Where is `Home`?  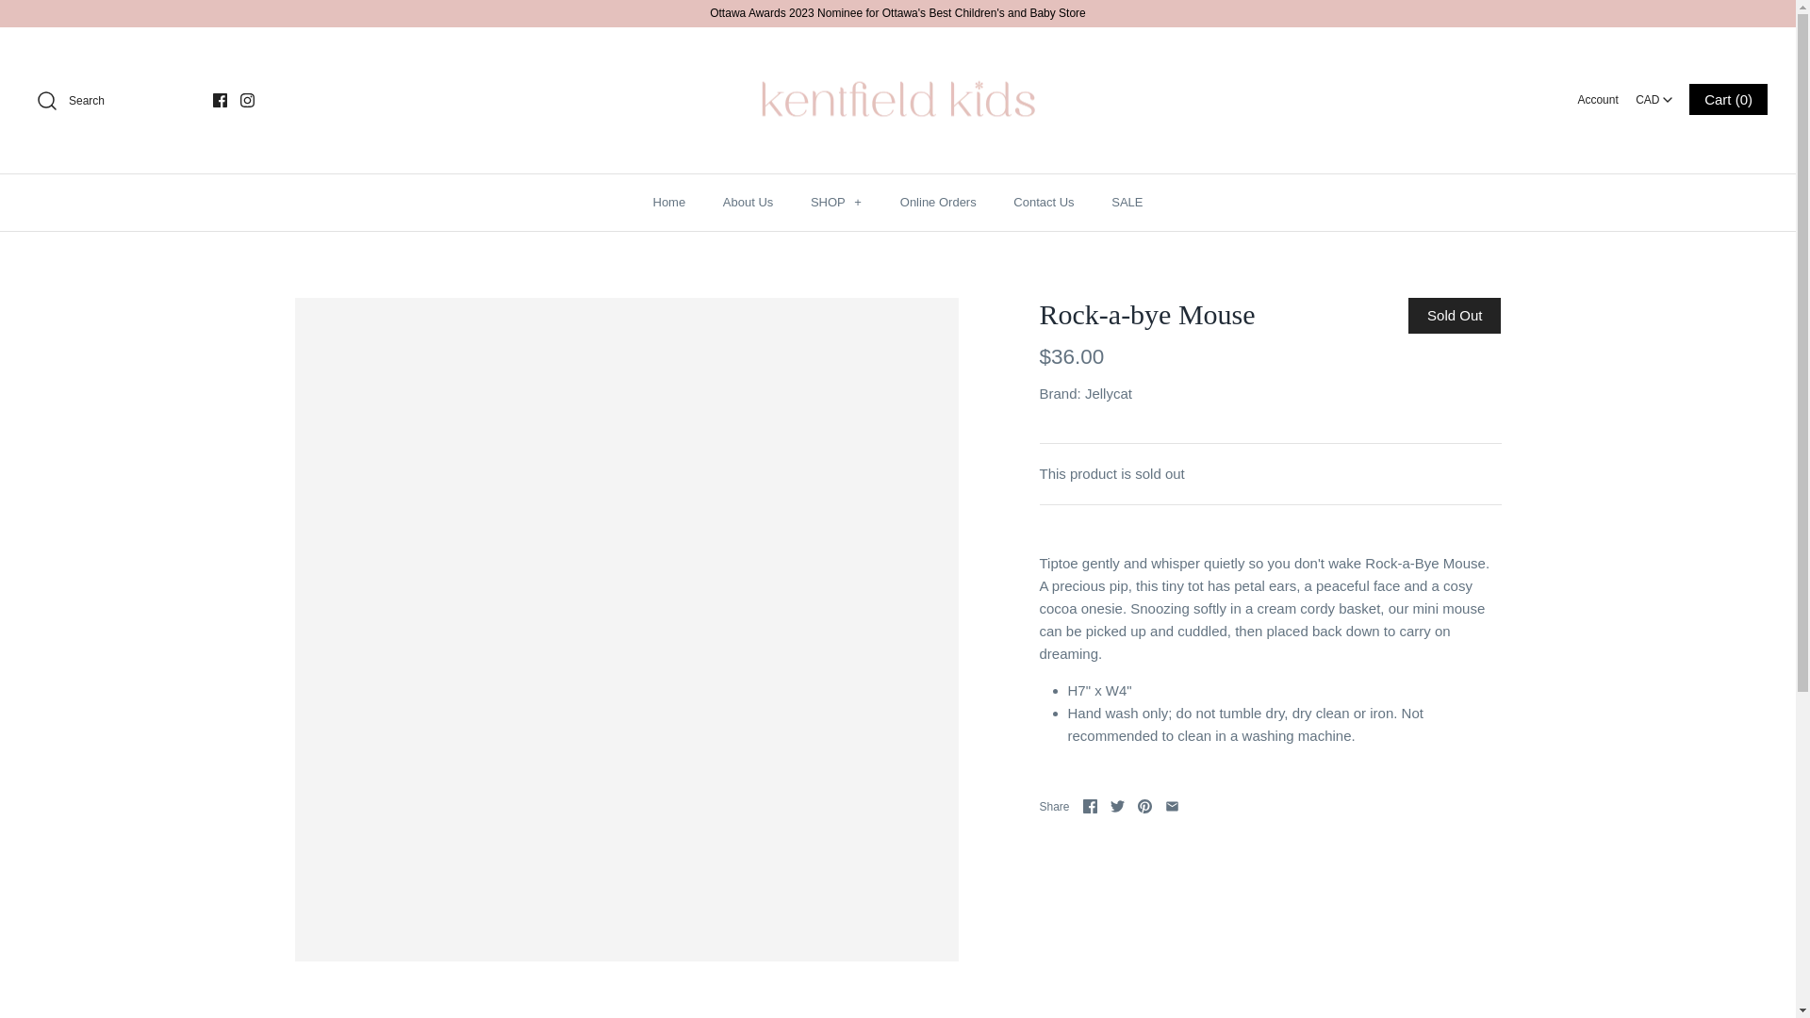
Home is located at coordinates (667, 202).